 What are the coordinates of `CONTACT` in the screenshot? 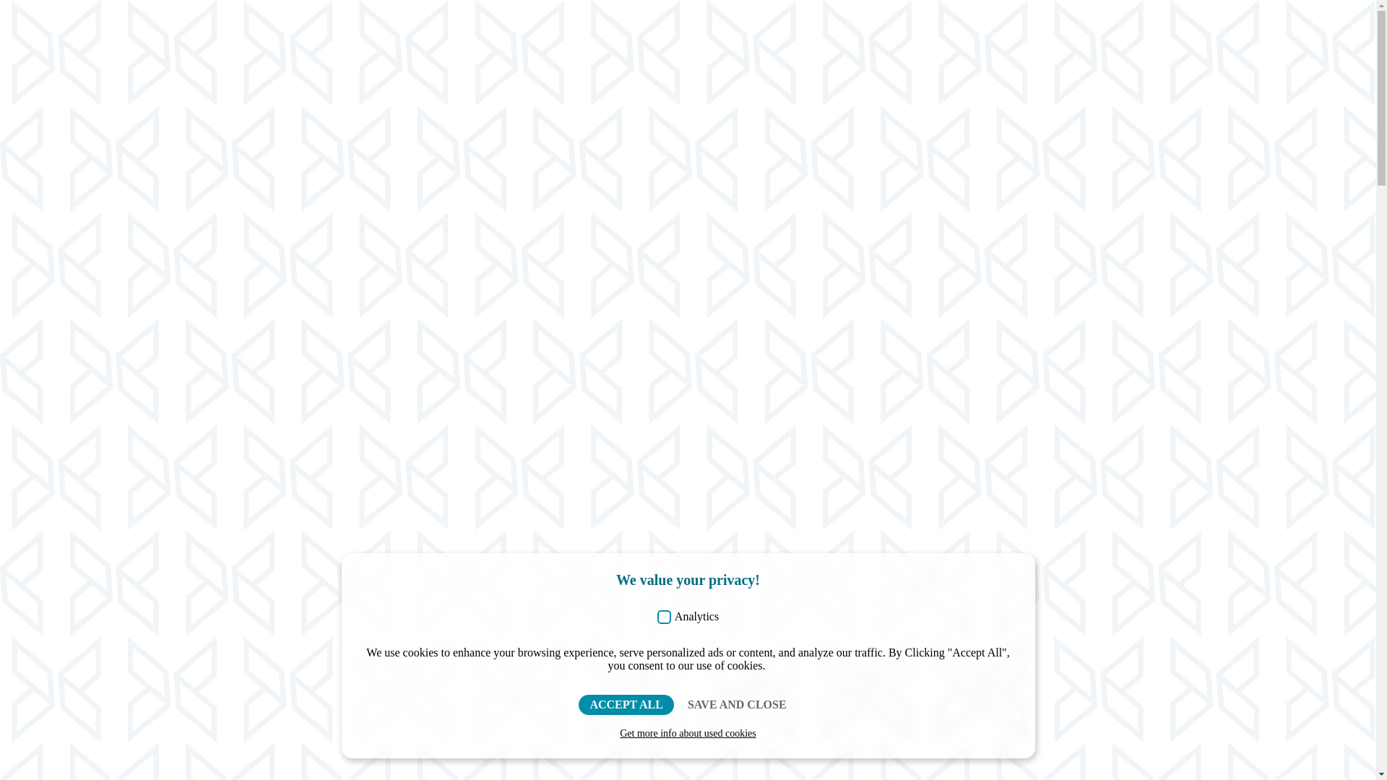 It's located at (926, 32).